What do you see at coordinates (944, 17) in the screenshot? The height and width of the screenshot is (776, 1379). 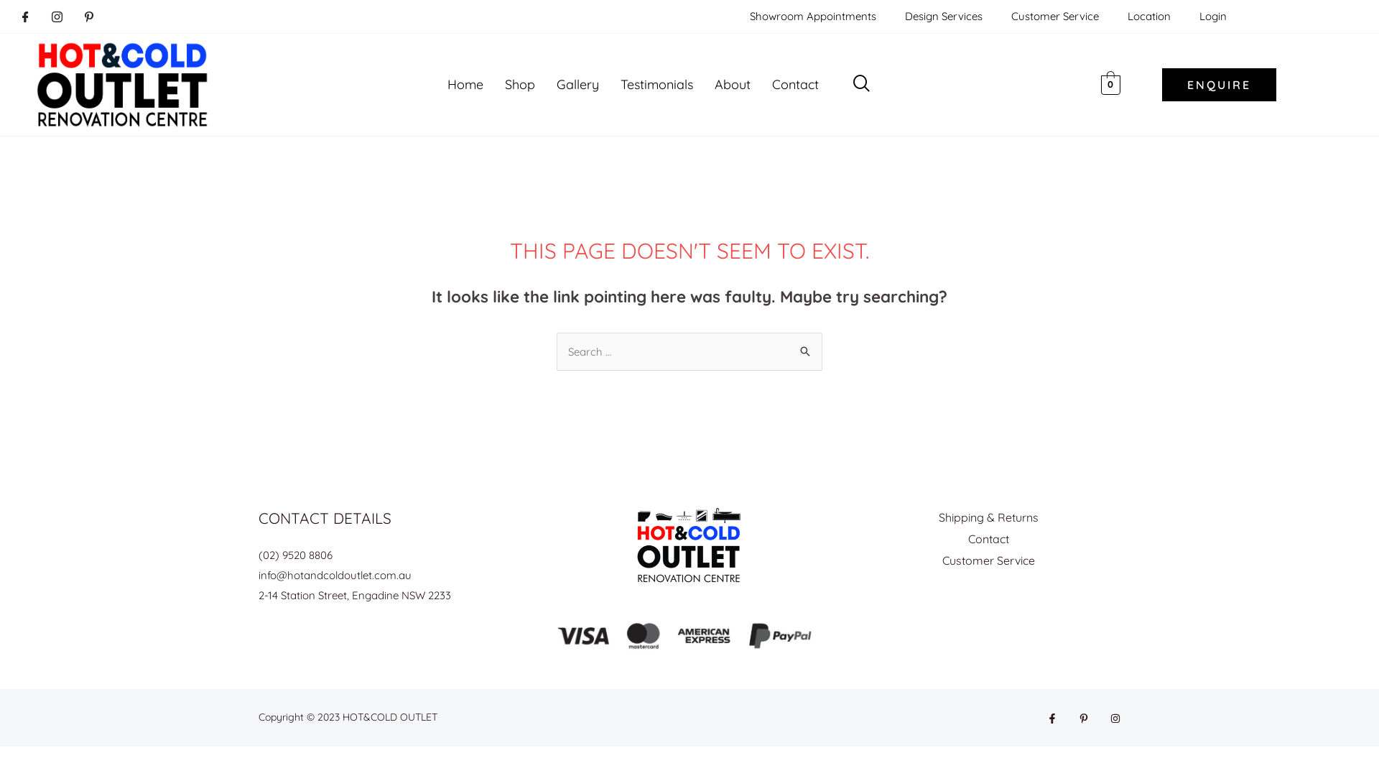 I see `Design Services` at bounding box center [944, 17].